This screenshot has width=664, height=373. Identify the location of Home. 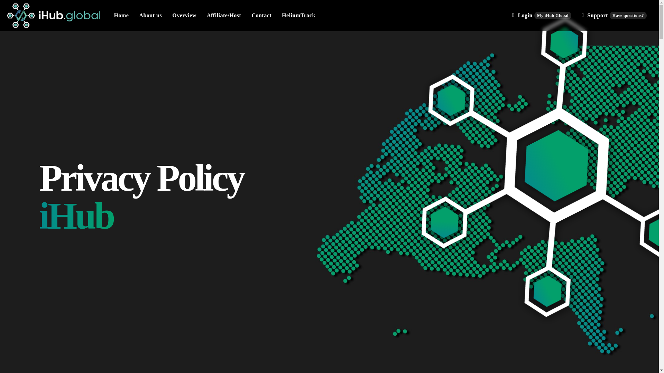
(614, 15).